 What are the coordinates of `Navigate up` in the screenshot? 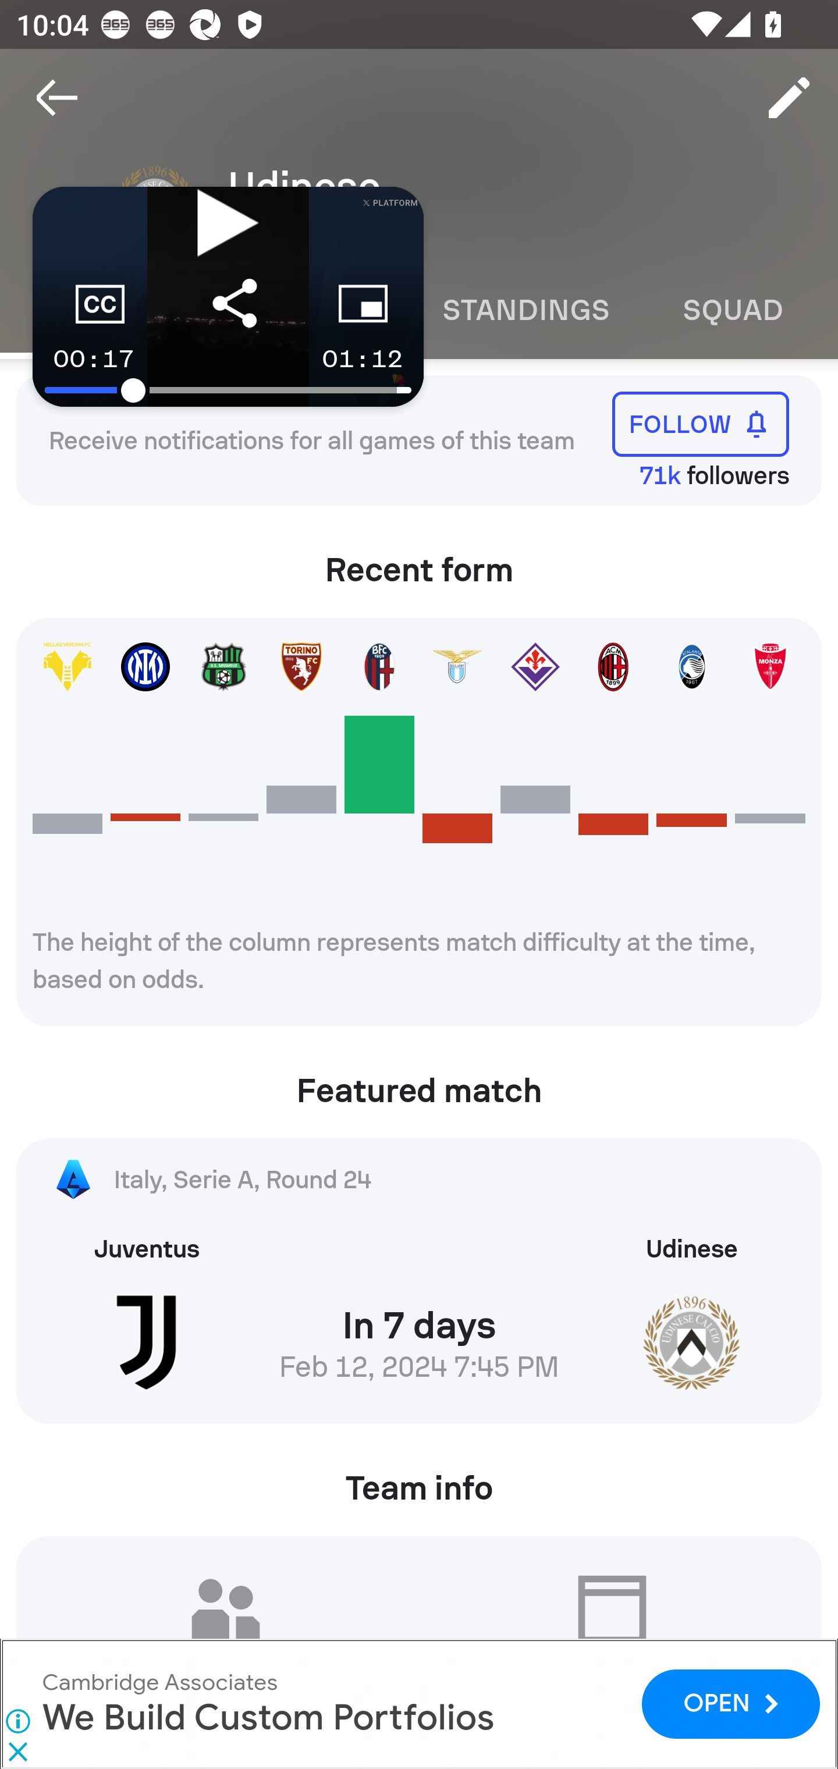 It's located at (57, 98).